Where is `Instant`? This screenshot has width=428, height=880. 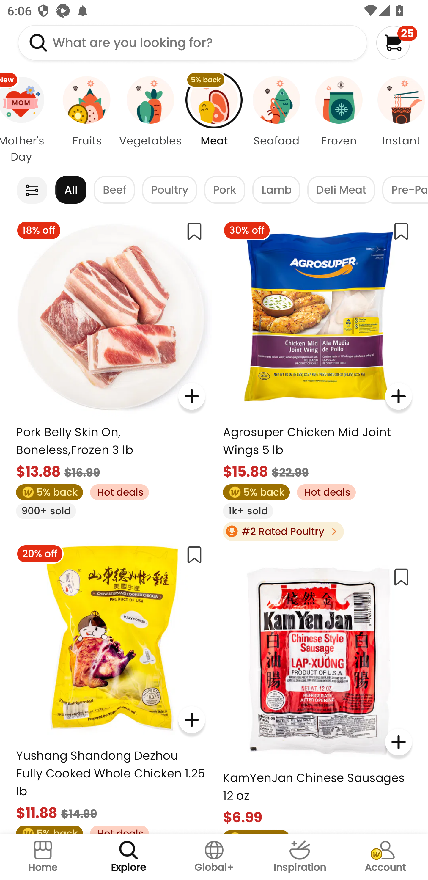 Instant is located at coordinates (399, 120).